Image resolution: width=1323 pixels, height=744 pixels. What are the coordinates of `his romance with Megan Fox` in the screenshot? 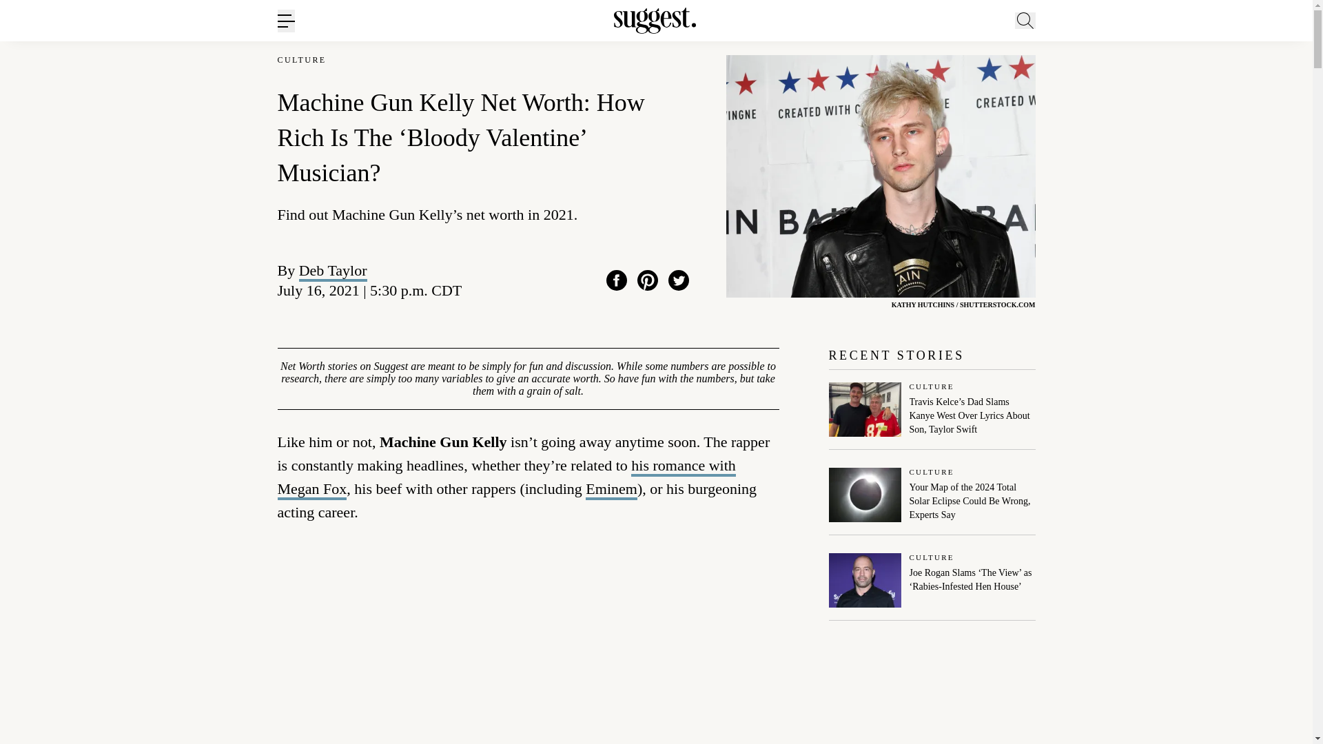 It's located at (506, 478).